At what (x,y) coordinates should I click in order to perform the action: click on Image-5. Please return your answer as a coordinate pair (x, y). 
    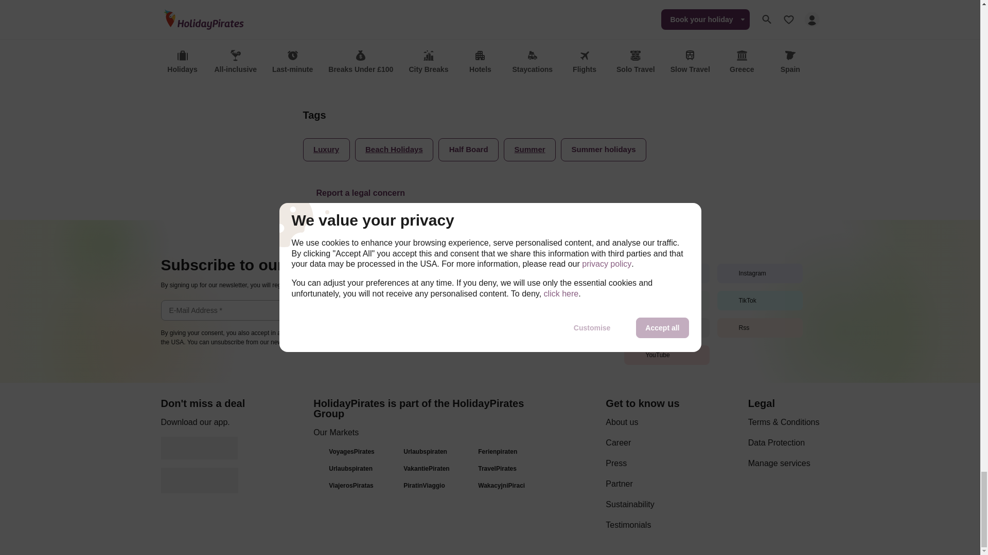
    Looking at the image, I should click on (484, 62).